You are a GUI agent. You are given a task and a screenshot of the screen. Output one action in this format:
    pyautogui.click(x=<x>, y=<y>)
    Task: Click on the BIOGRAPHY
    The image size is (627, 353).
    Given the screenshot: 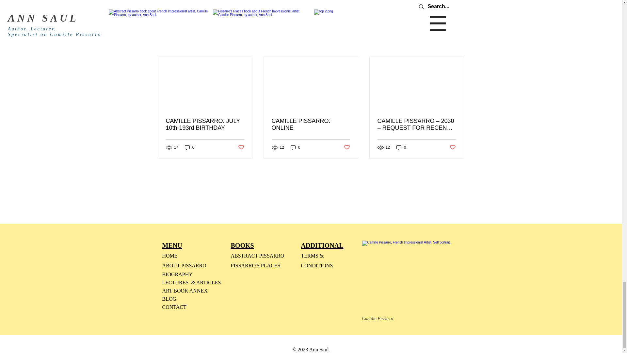 What is the action you would take?
    pyautogui.click(x=177, y=275)
    